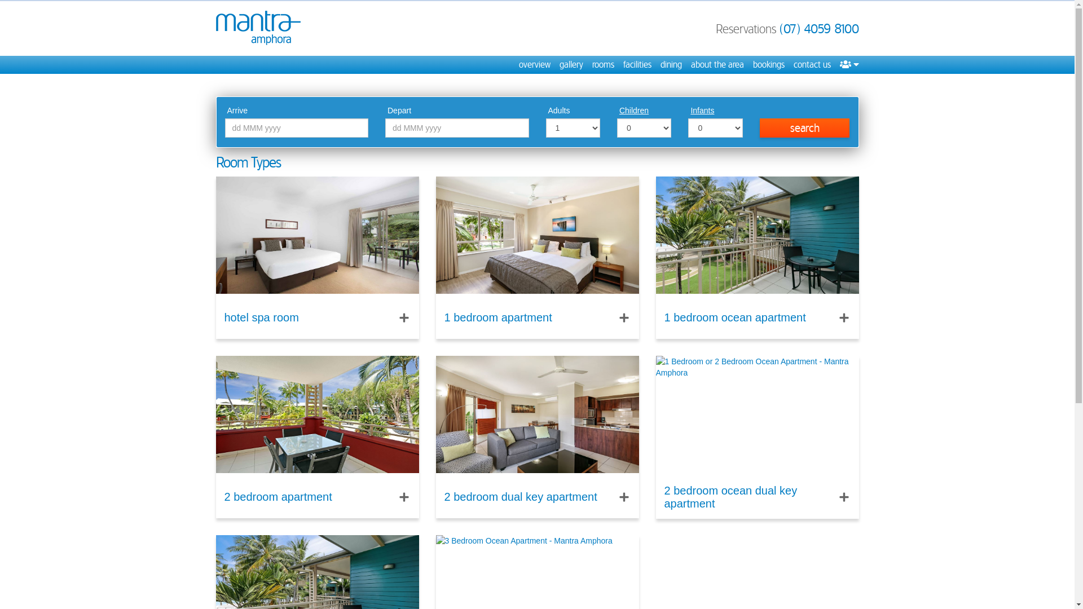 The height and width of the screenshot is (609, 1083). I want to click on search, so click(805, 128).